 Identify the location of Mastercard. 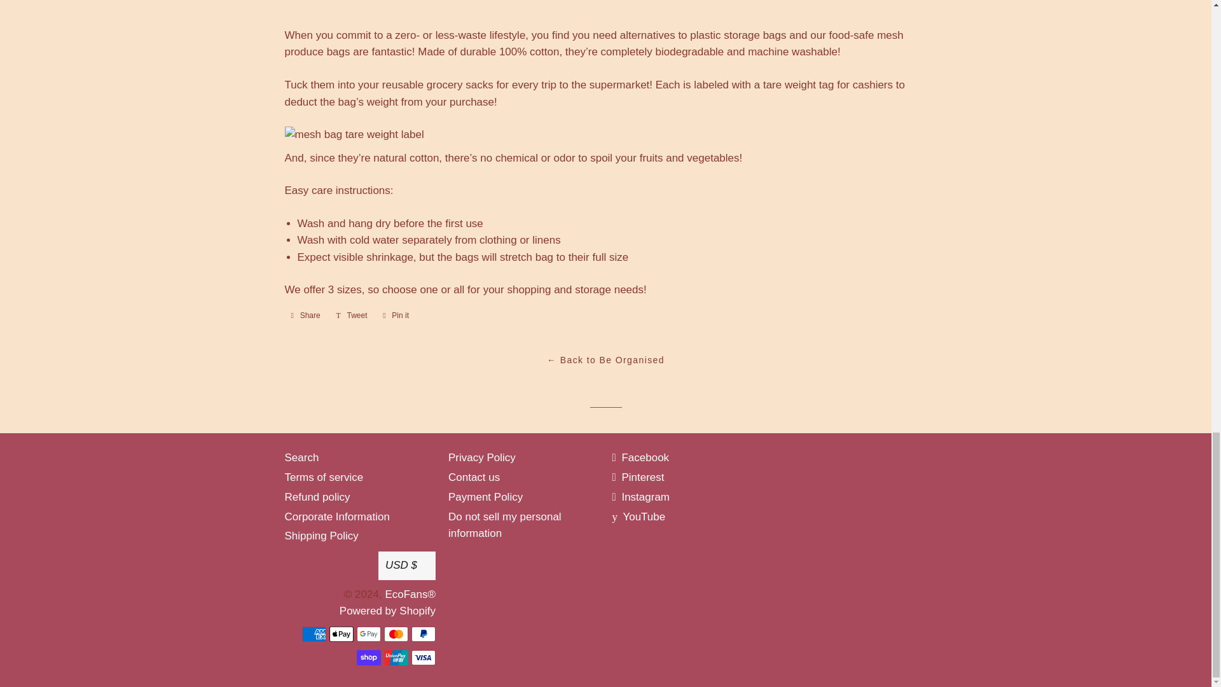
(396, 634).